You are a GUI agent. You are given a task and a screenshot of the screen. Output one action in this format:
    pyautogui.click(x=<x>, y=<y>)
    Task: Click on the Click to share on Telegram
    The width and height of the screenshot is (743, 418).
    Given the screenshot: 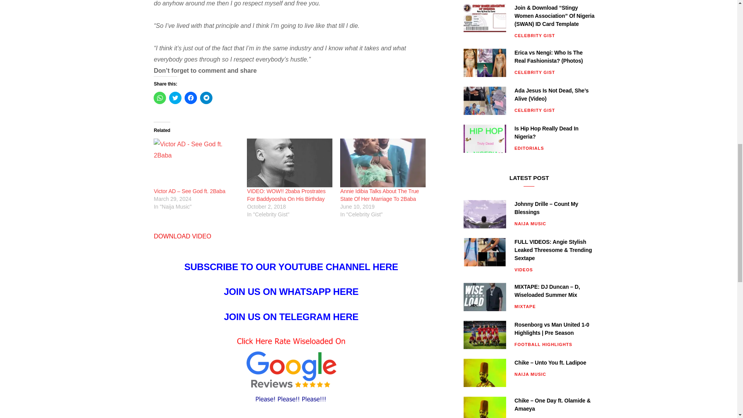 What is the action you would take?
    pyautogui.click(x=206, y=98)
    